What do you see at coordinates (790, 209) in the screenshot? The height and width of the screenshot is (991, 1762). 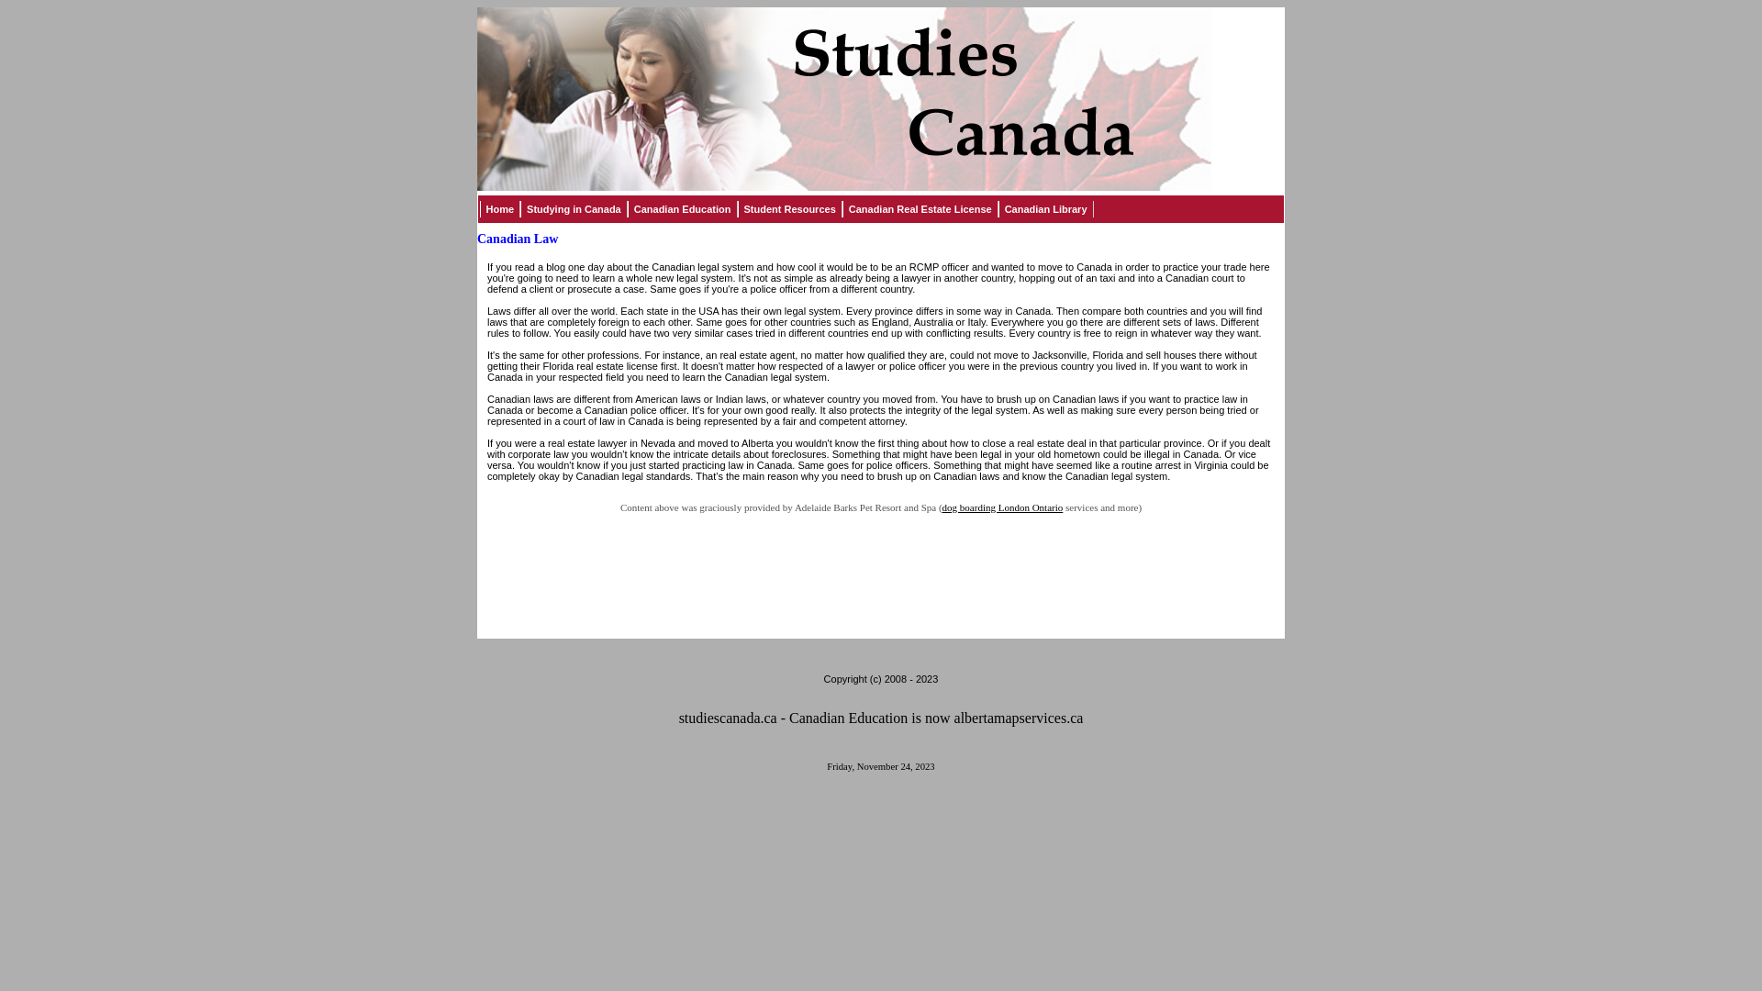 I see `Student Resources` at bounding box center [790, 209].